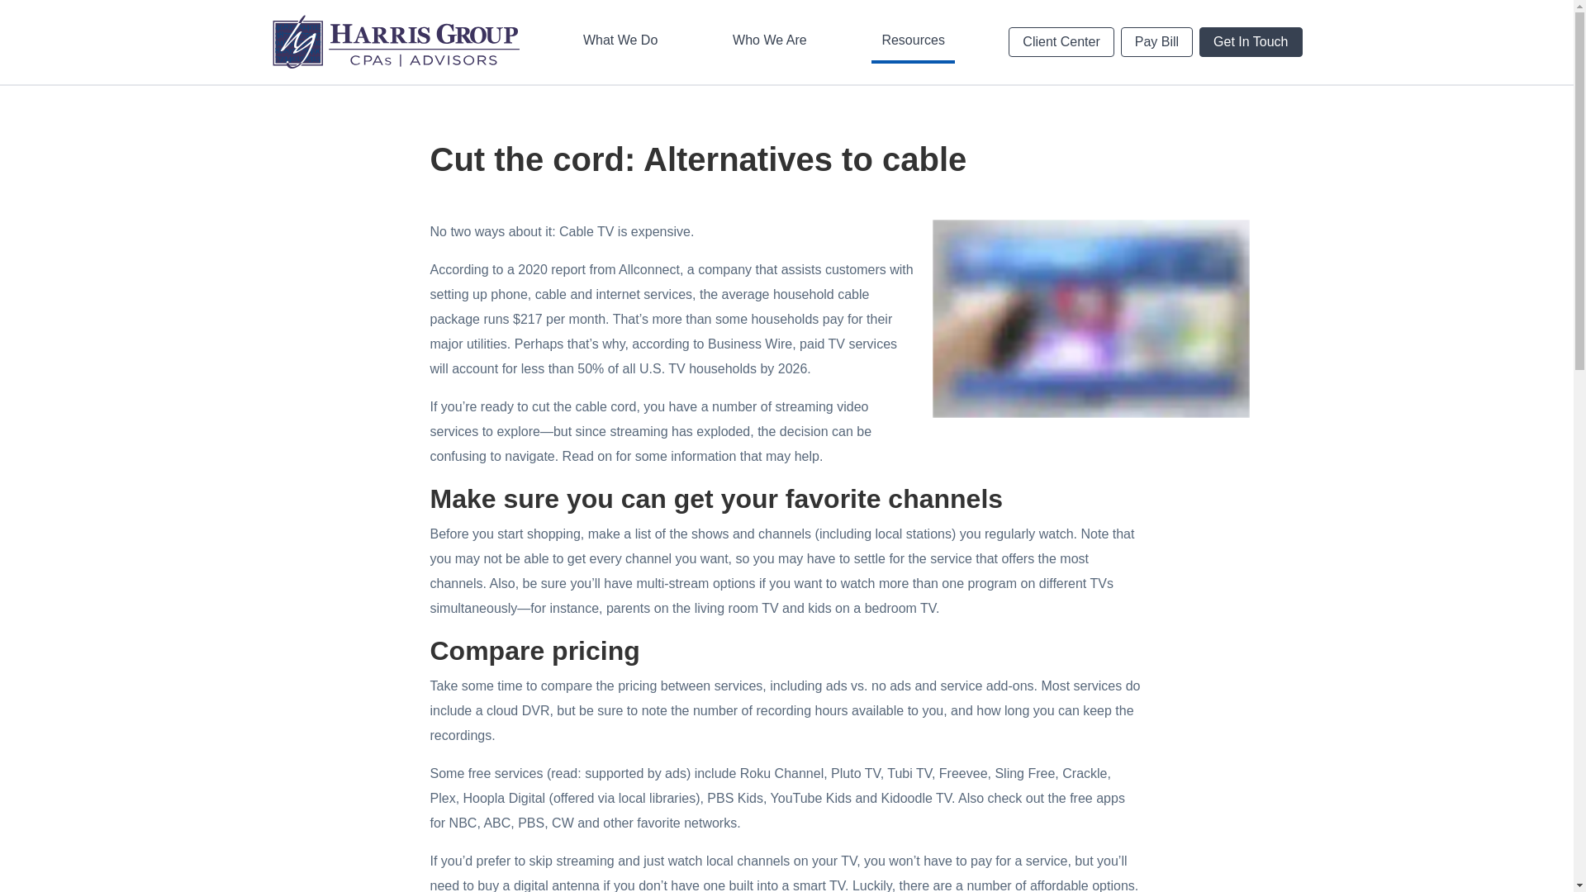  What do you see at coordinates (1156, 42) in the screenshot?
I see `Pay Bill` at bounding box center [1156, 42].